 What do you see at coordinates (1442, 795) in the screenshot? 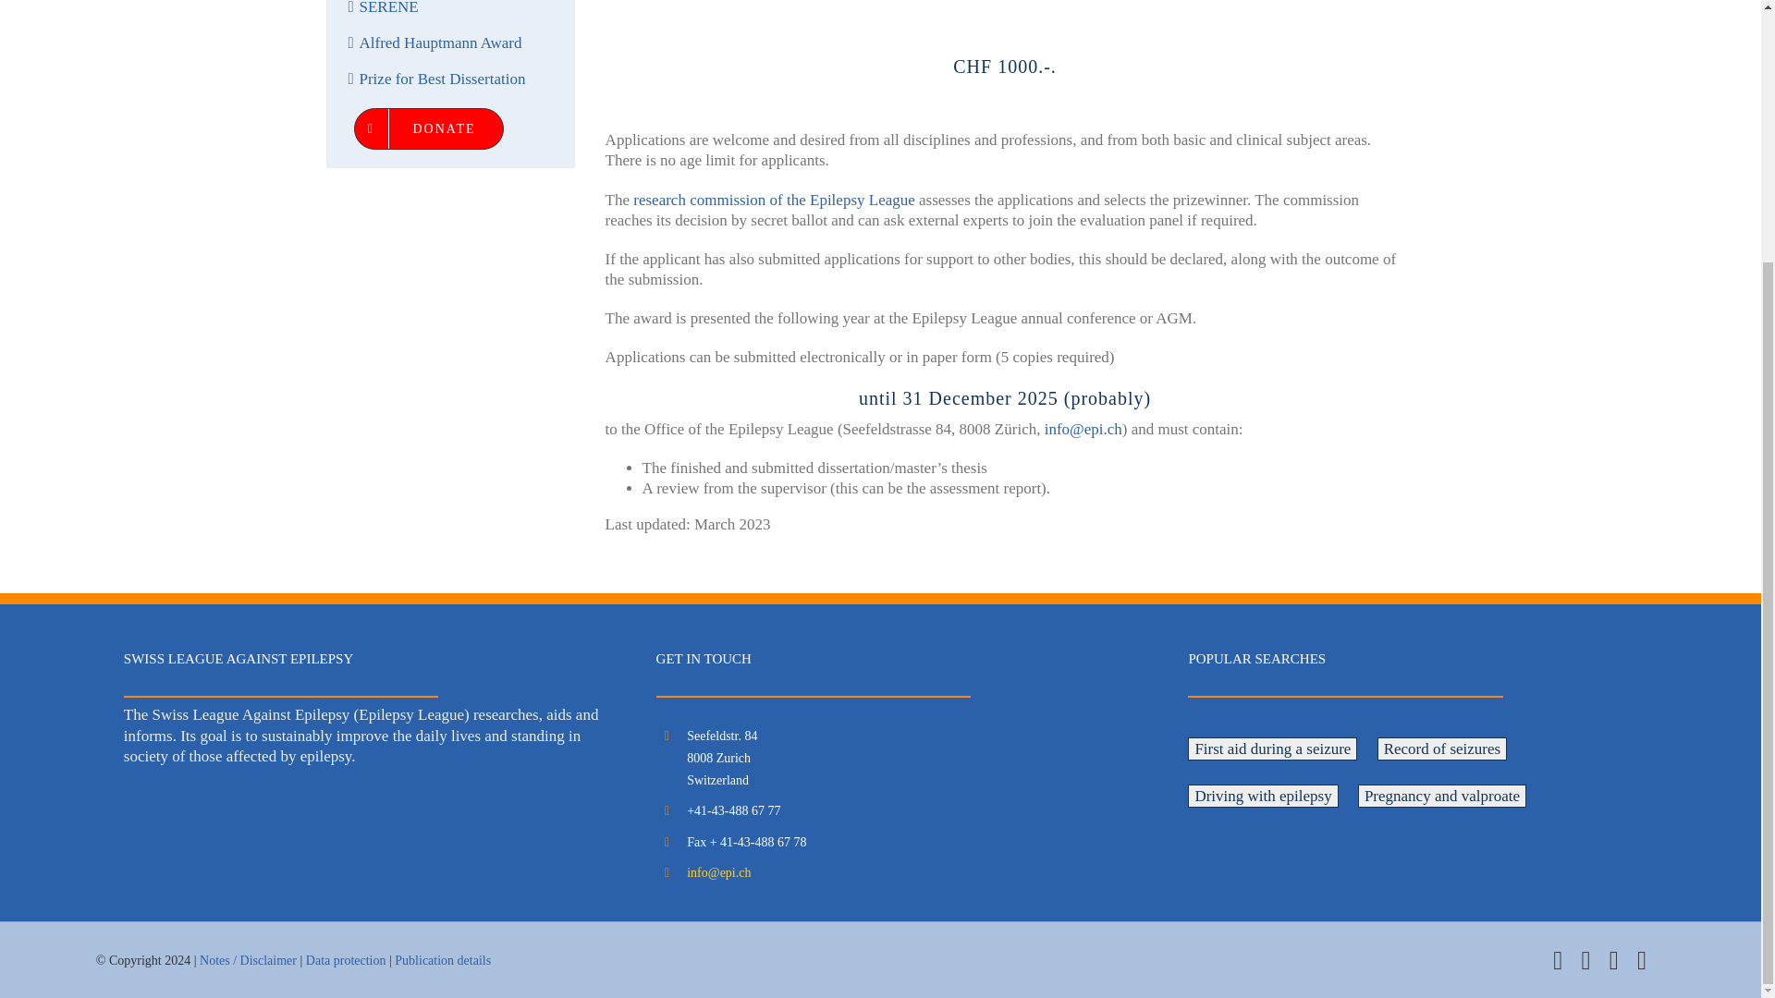
I see `Pregnancy and valproate` at bounding box center [1442, 795].